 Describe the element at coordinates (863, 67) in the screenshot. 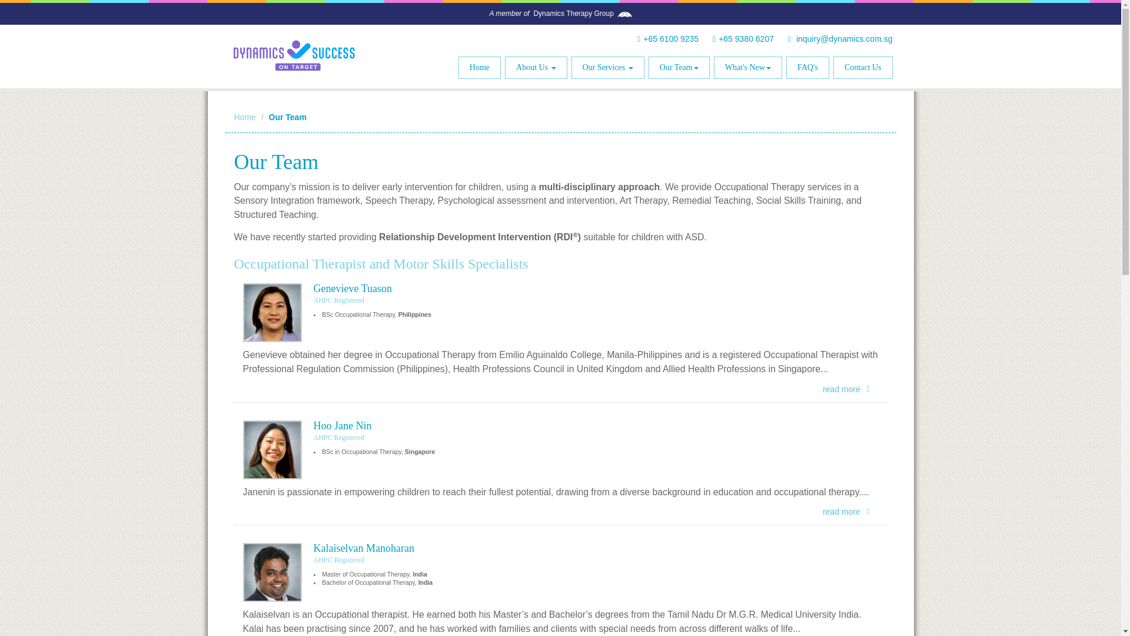

I see `Contact Us` at that location.